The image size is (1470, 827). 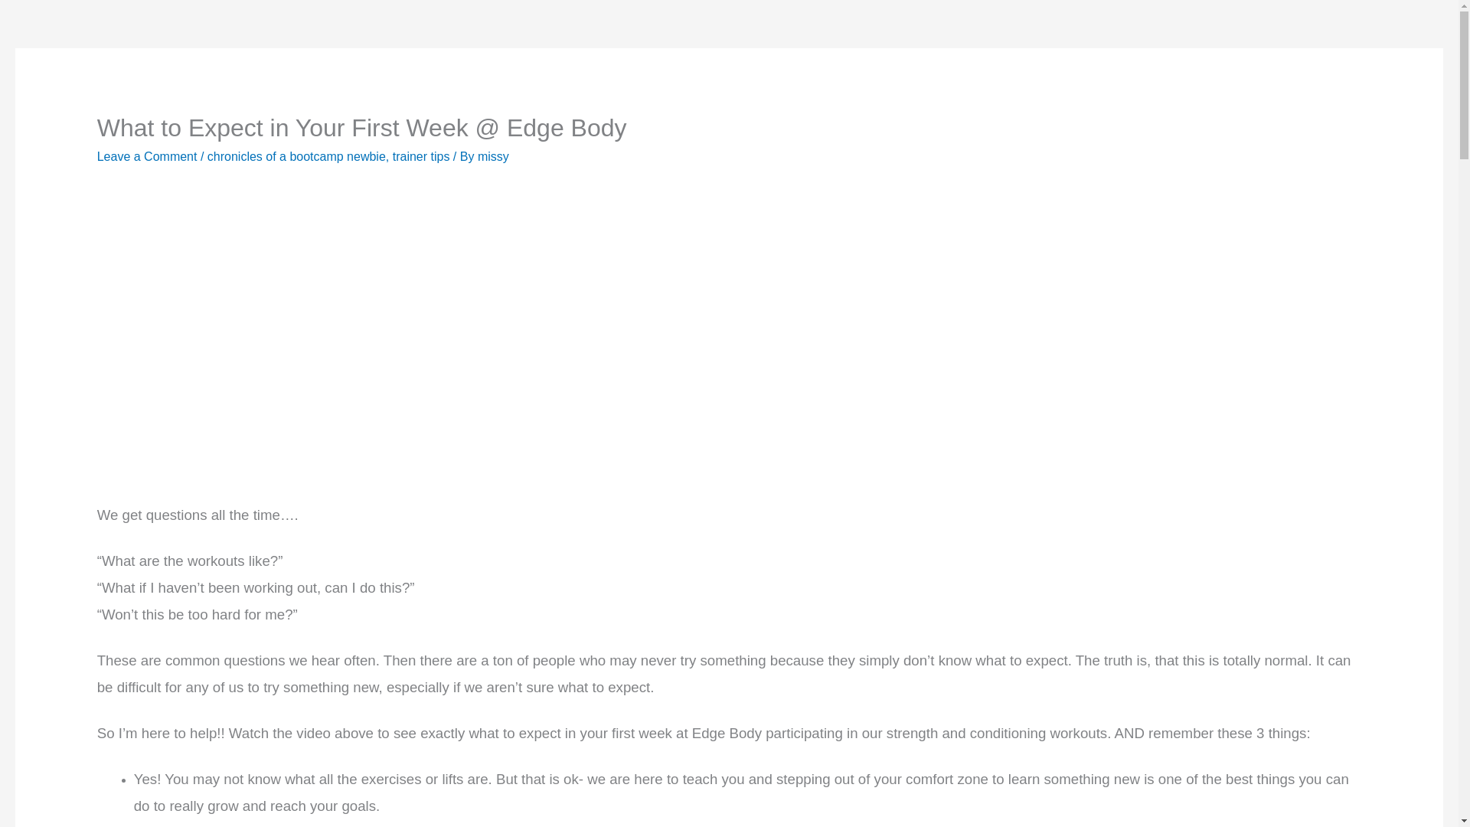 I want to click on chronicles of a bootcamp newbie, so click(x=296, y=156).